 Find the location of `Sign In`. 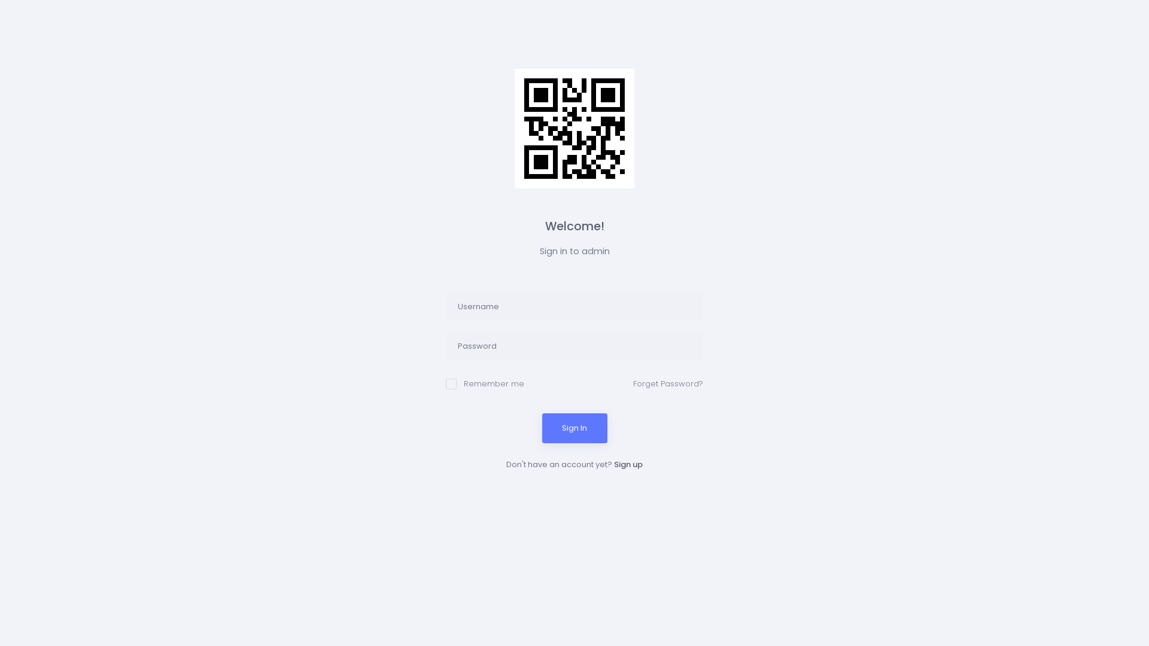

Sign In is located at coordinates (574, 428).